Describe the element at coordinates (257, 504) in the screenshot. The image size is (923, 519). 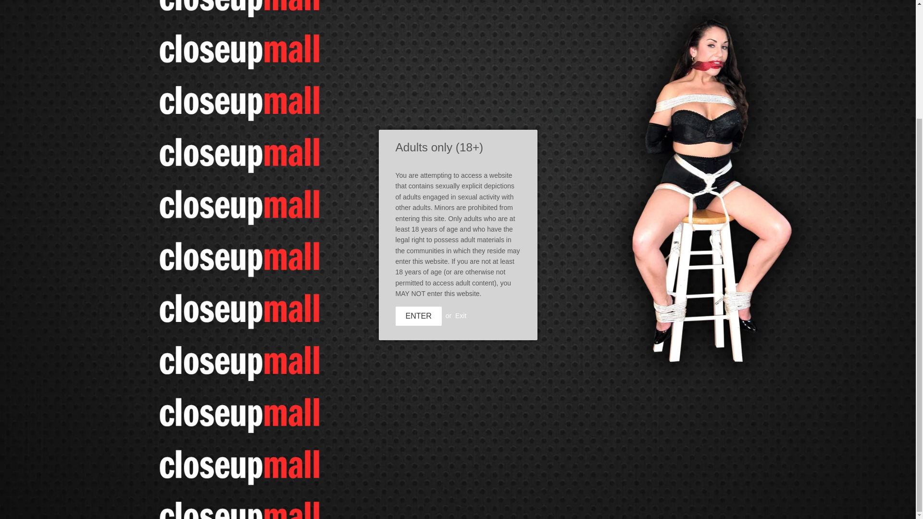
I see `CloseUpMall` at that location.